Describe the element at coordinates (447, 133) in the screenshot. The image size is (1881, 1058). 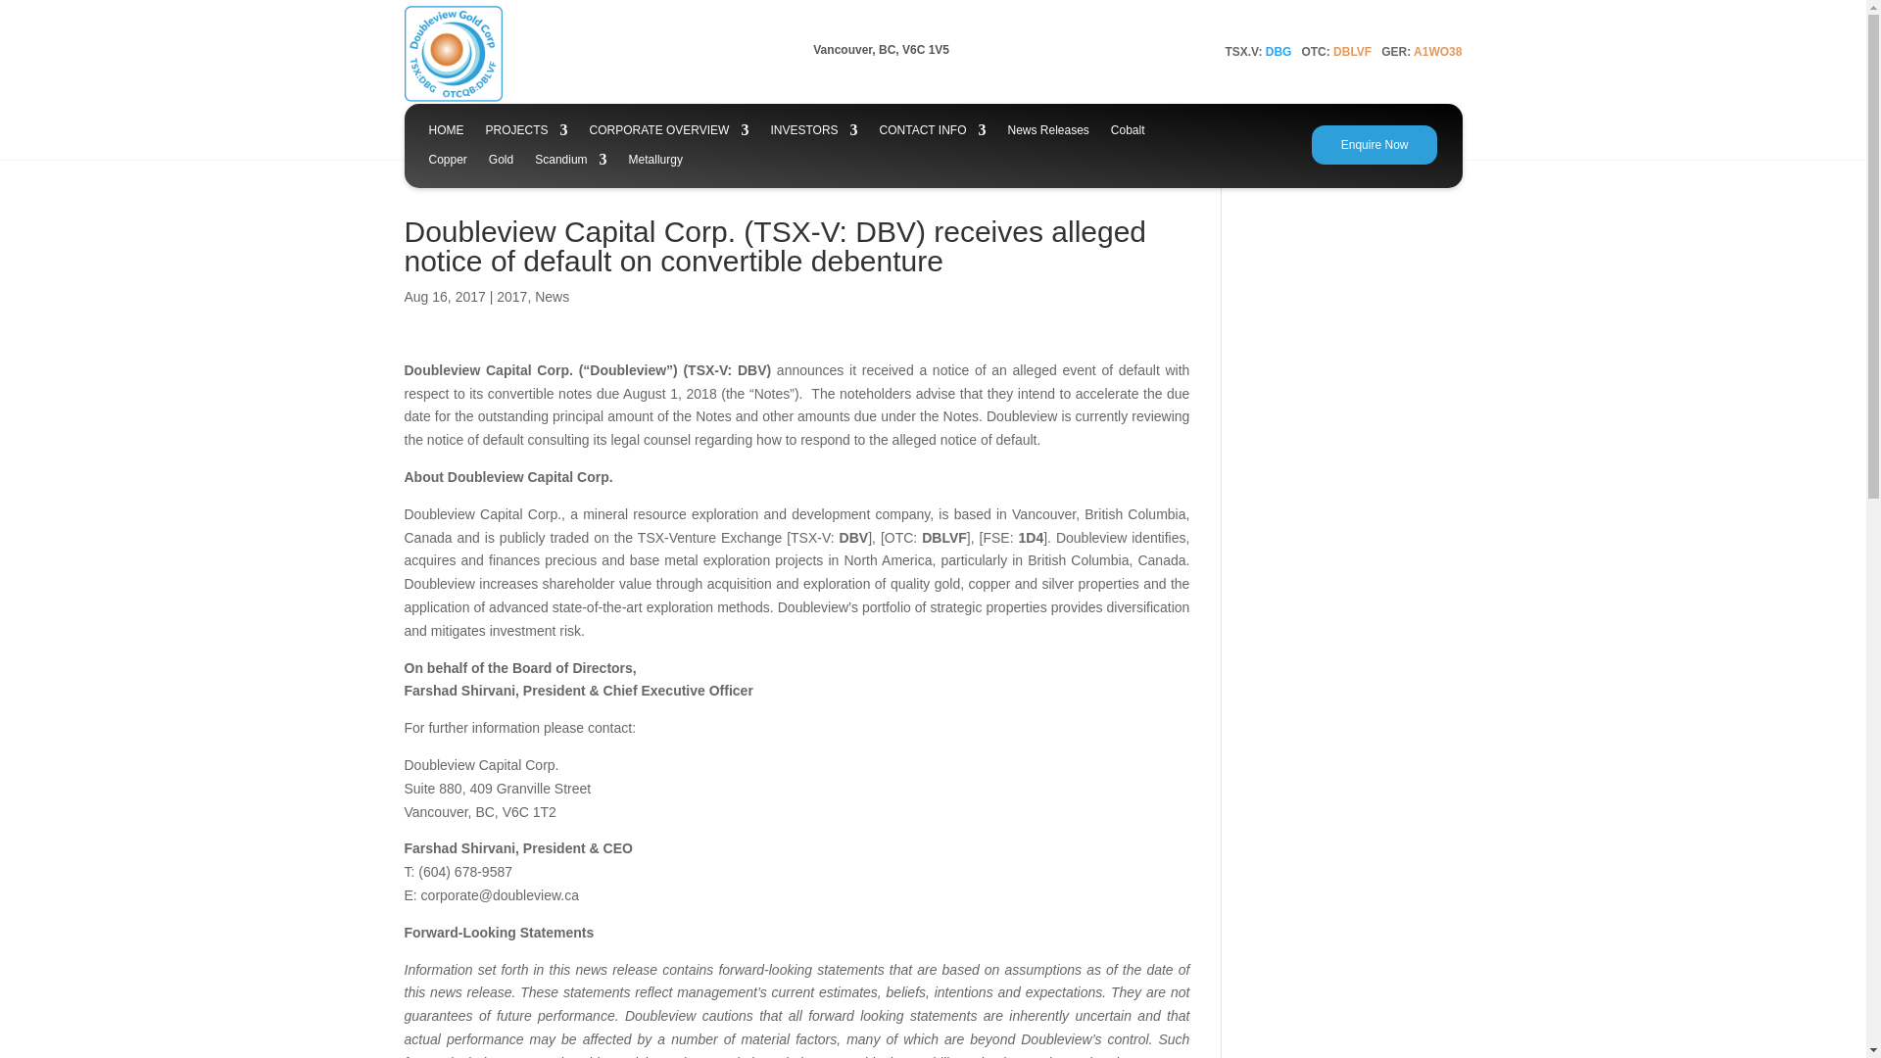
I see `HOME` at that location.